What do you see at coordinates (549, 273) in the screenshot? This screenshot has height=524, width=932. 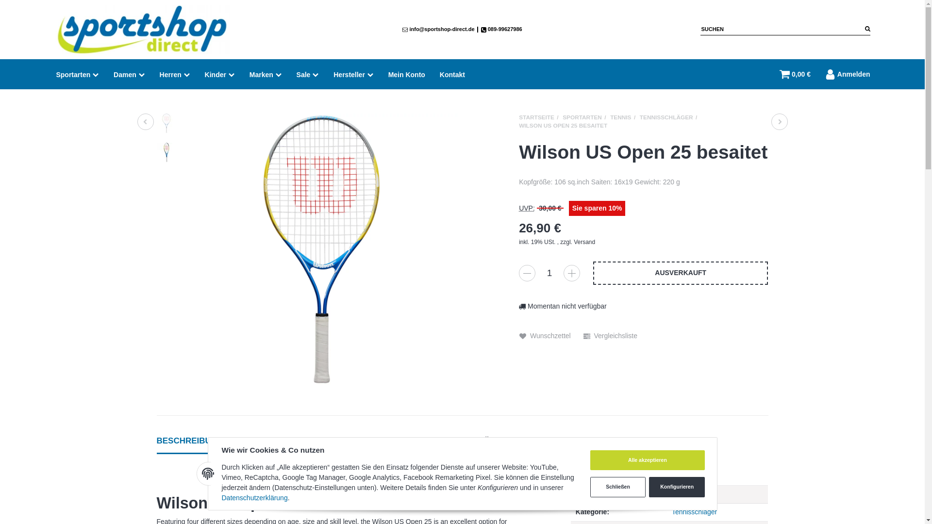 I see `1` at bounding box center [549, 273].